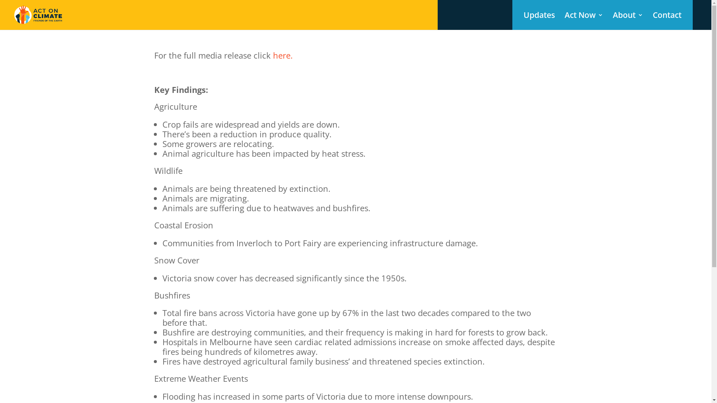 This screenshot has width=717, height=403. Describe the element at coordinates (584, 21) in the screenshot. I see `Act Now` at that location.